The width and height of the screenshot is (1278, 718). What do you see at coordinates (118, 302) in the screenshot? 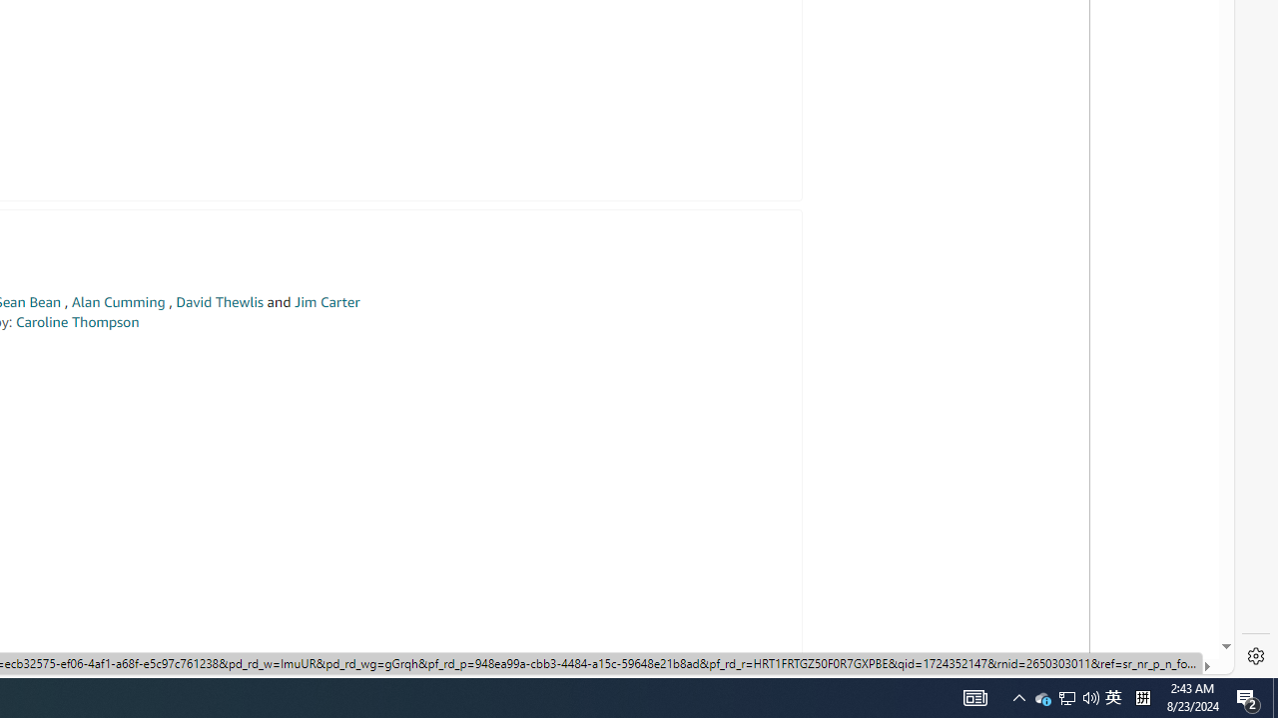
I see `Alan Cumming` at bounding box center [118, 302].